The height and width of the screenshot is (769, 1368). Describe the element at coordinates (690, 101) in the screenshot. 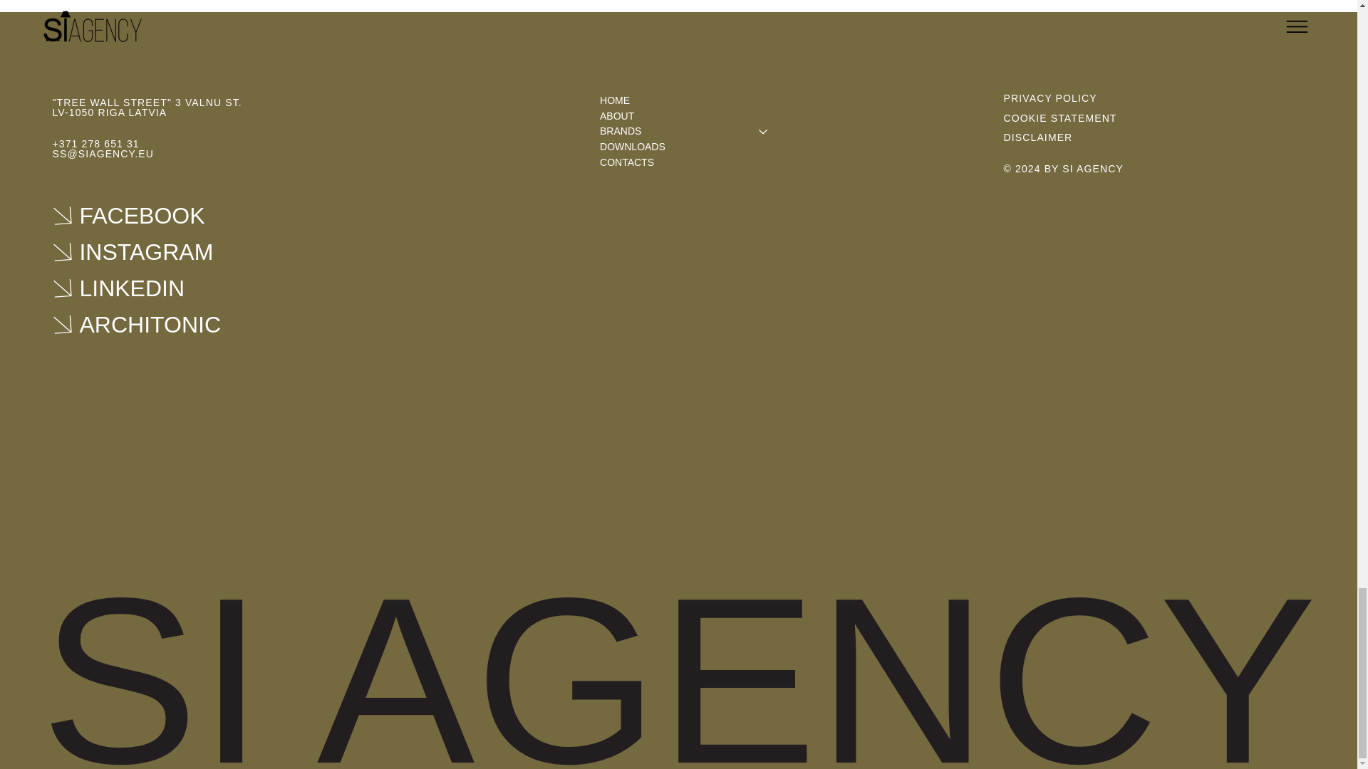

I see `HOME` at that location.